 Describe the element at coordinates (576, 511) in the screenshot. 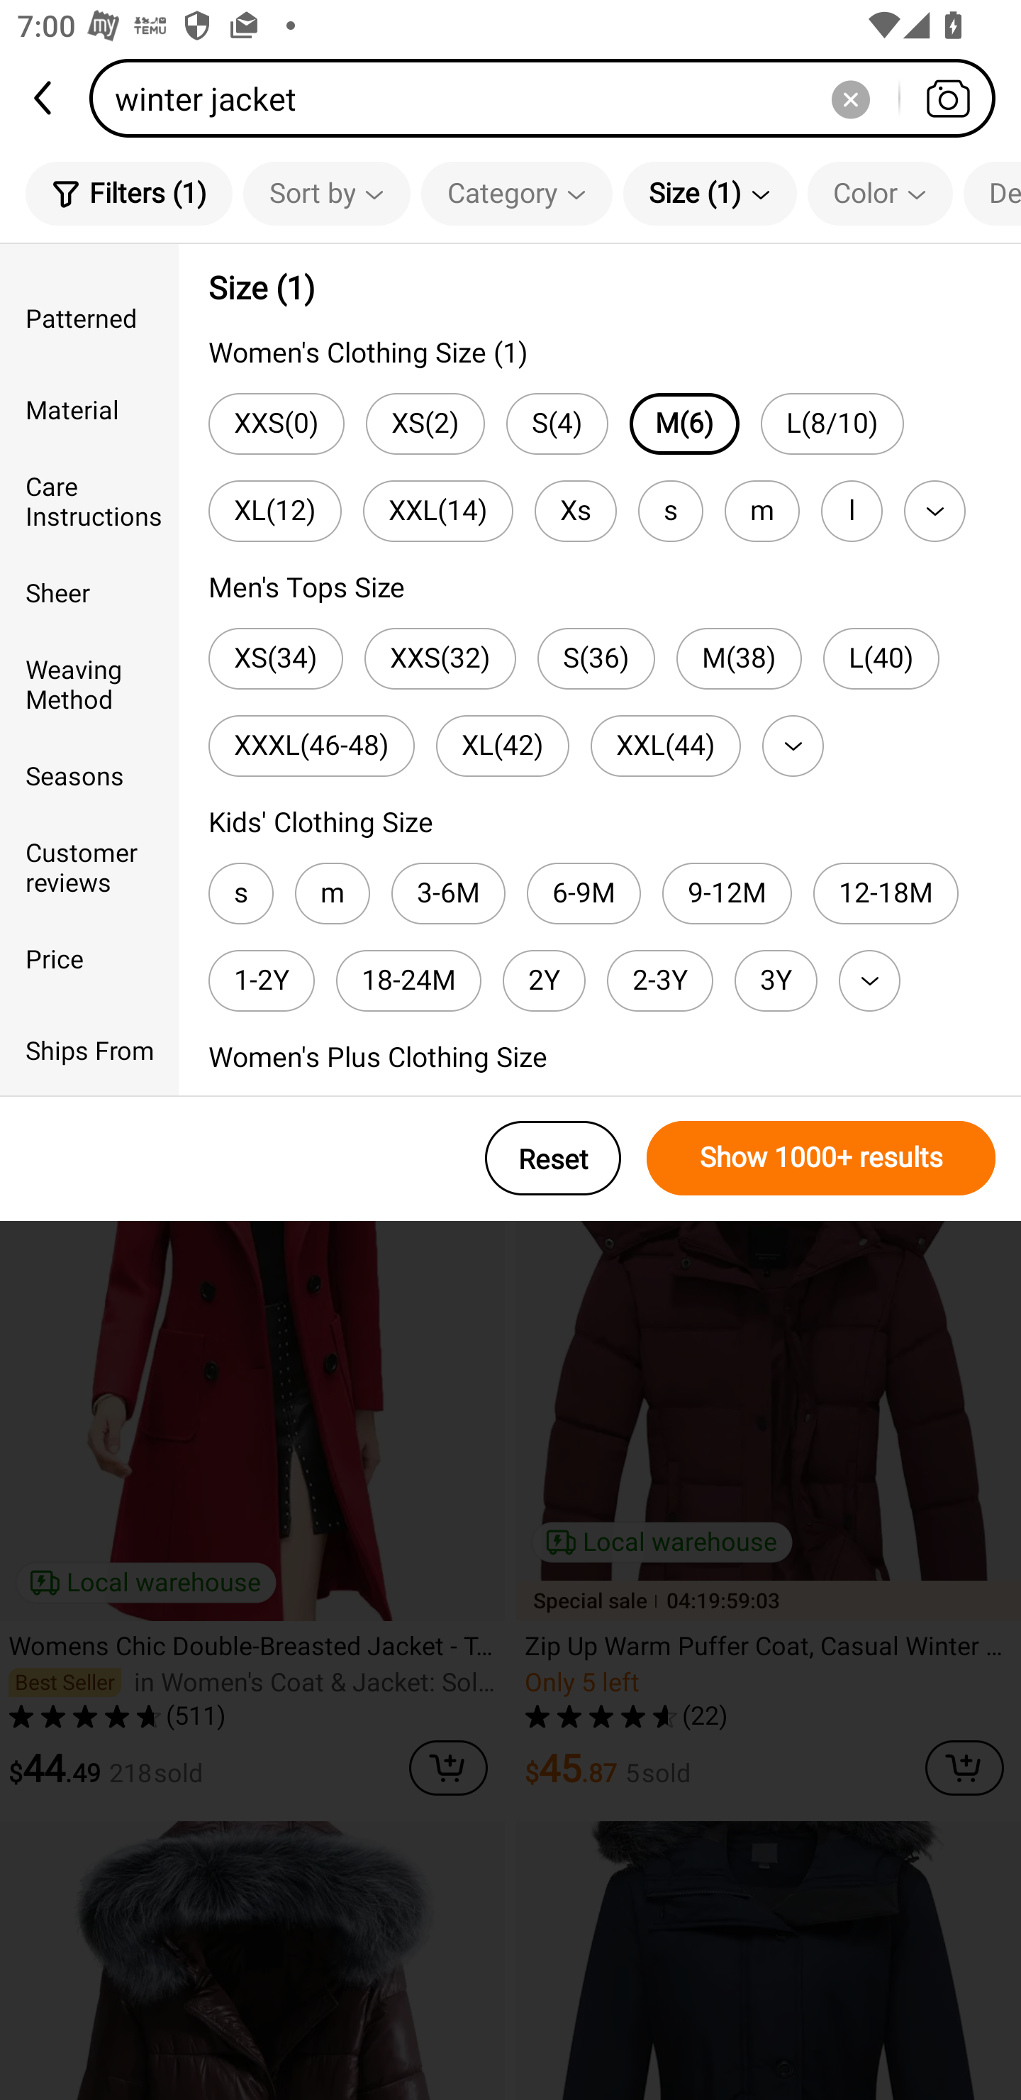

I see `Xs` at that location.